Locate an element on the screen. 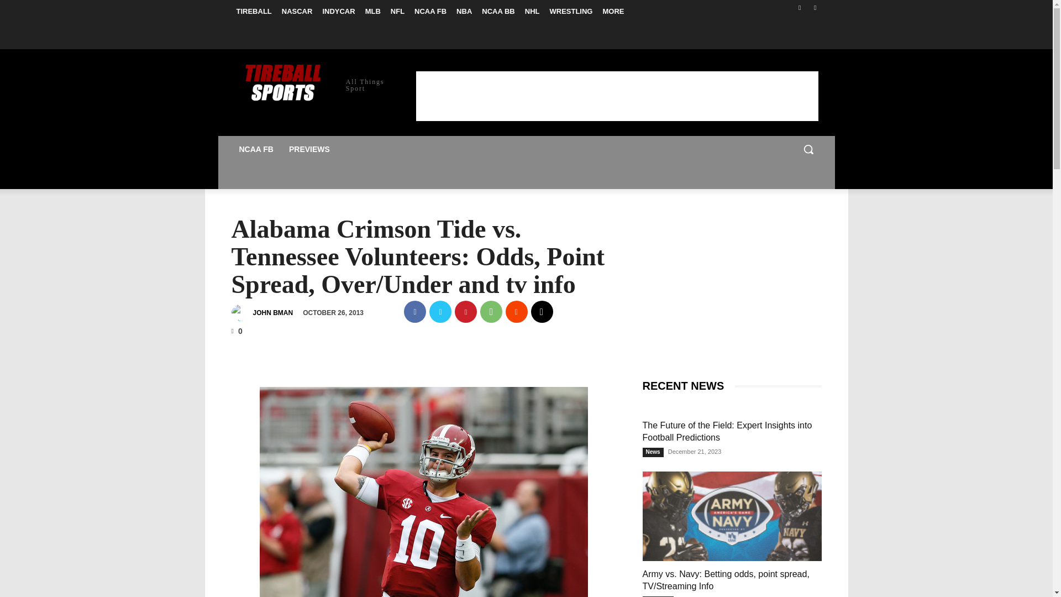  Digg is located at coordinates (542, 312).